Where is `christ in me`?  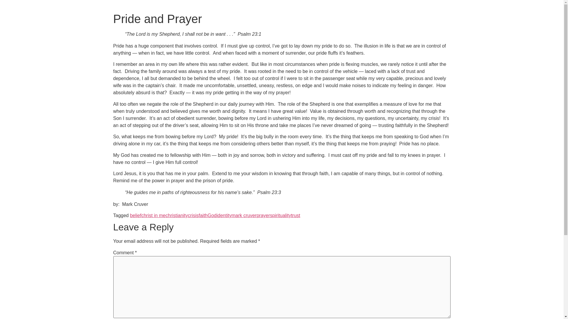
christ in me is located at coordinates (154, 215).